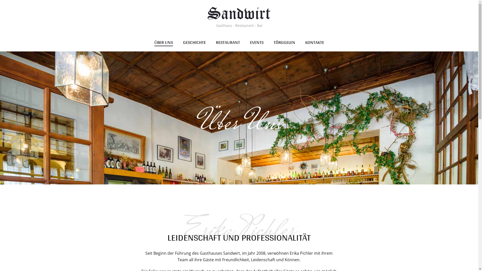 The width and height of the screenshot is (482, 271). What do you see at coordinates (194, 43) in the screenshot?
I see `GESCHICHTE` at bounding box center [194, 43].